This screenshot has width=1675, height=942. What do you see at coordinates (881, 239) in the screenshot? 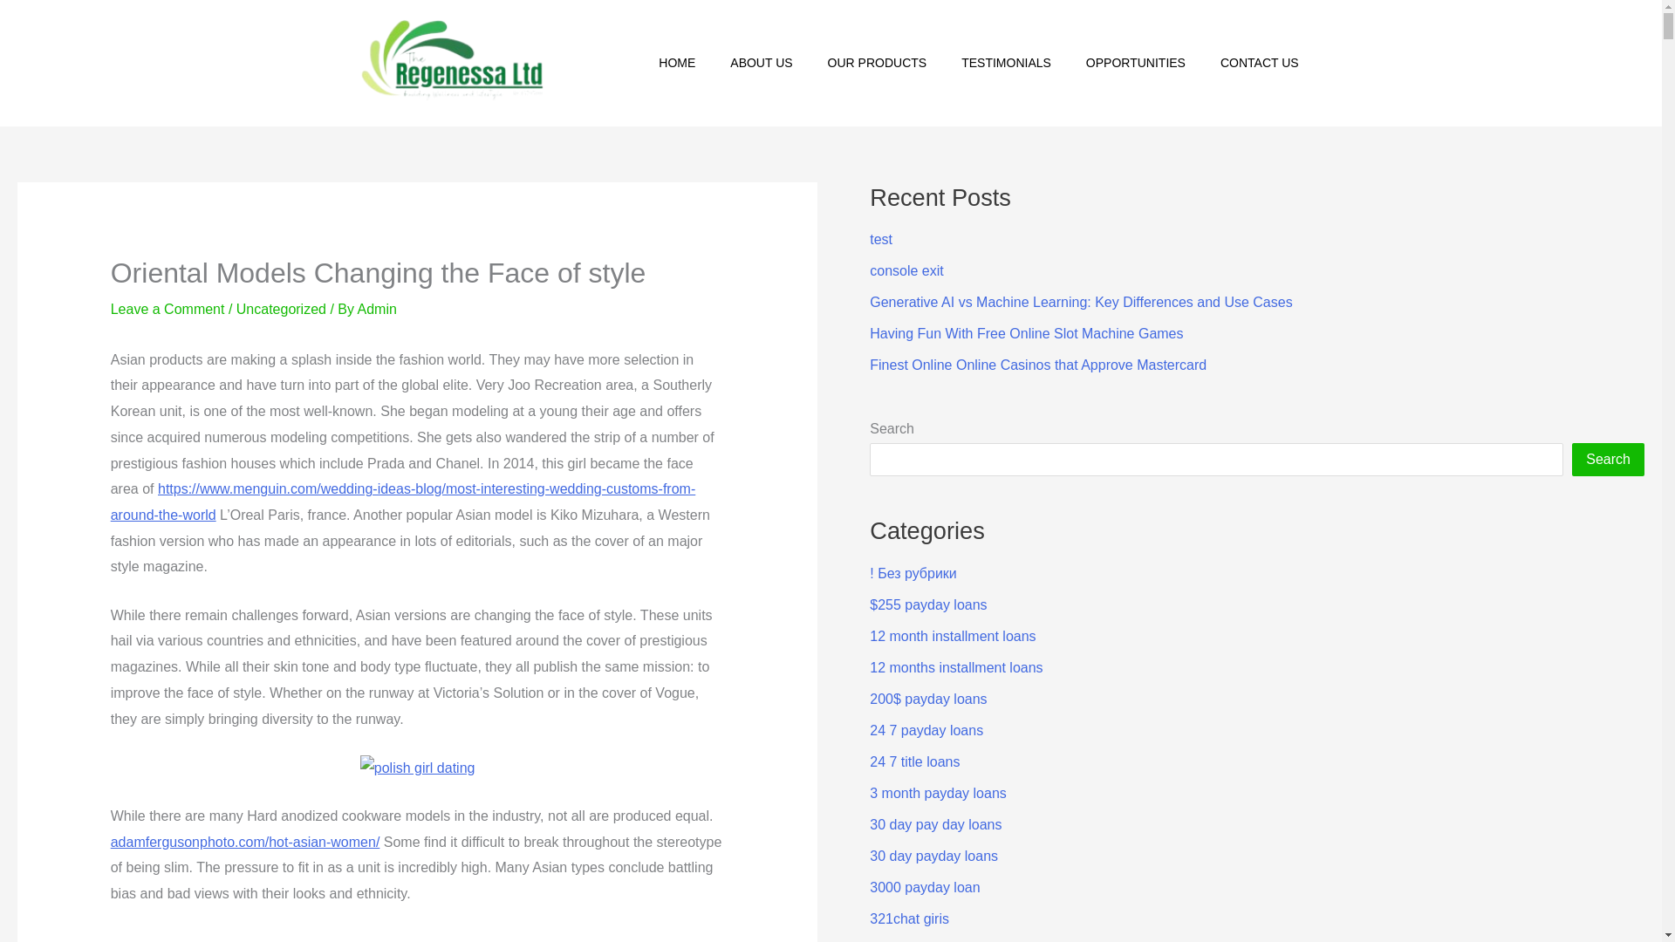
I see `test` at bounding box center [881, 239].